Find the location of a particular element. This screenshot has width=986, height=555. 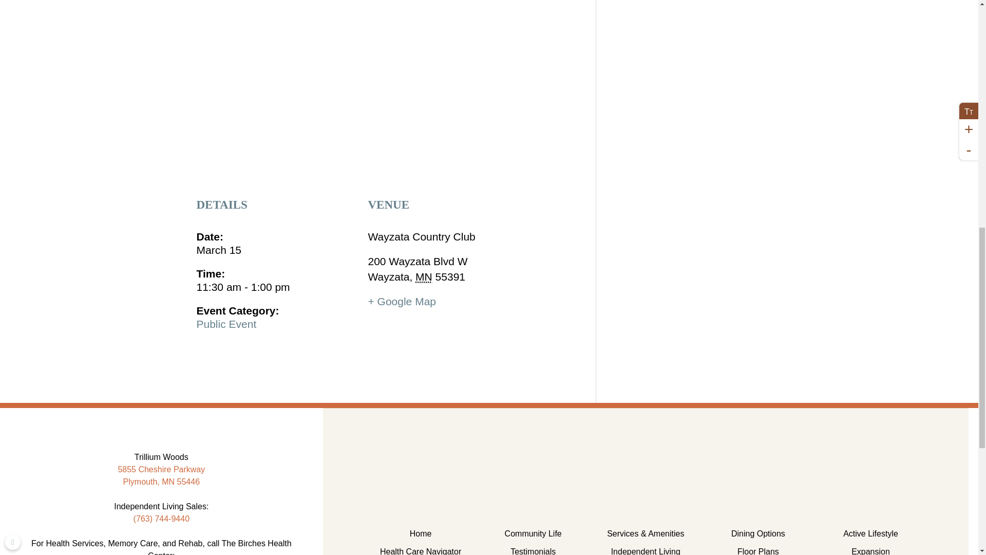

2024-03-15 is located at coordinates (276, 262).